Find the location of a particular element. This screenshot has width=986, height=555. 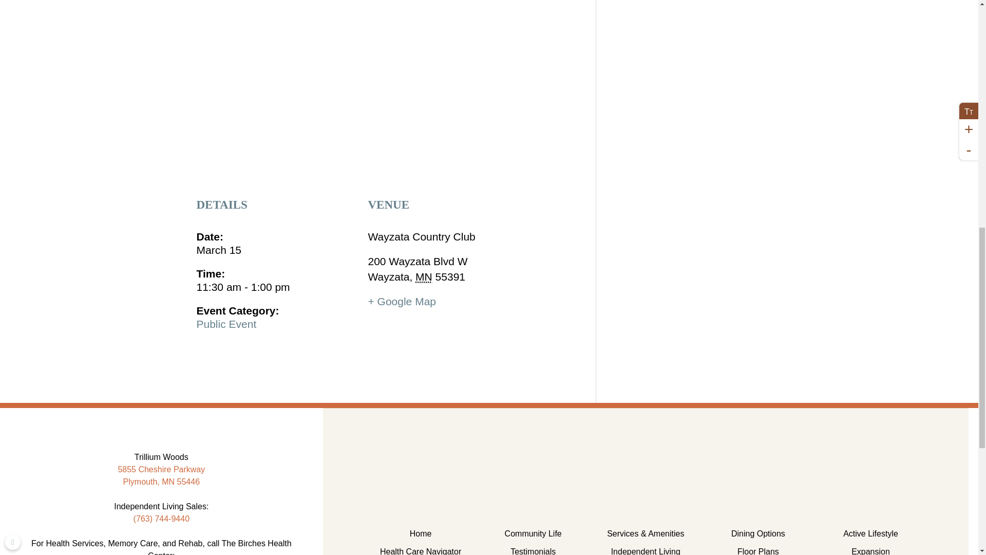

2024-03-15 is located at coordinates (276, 262).